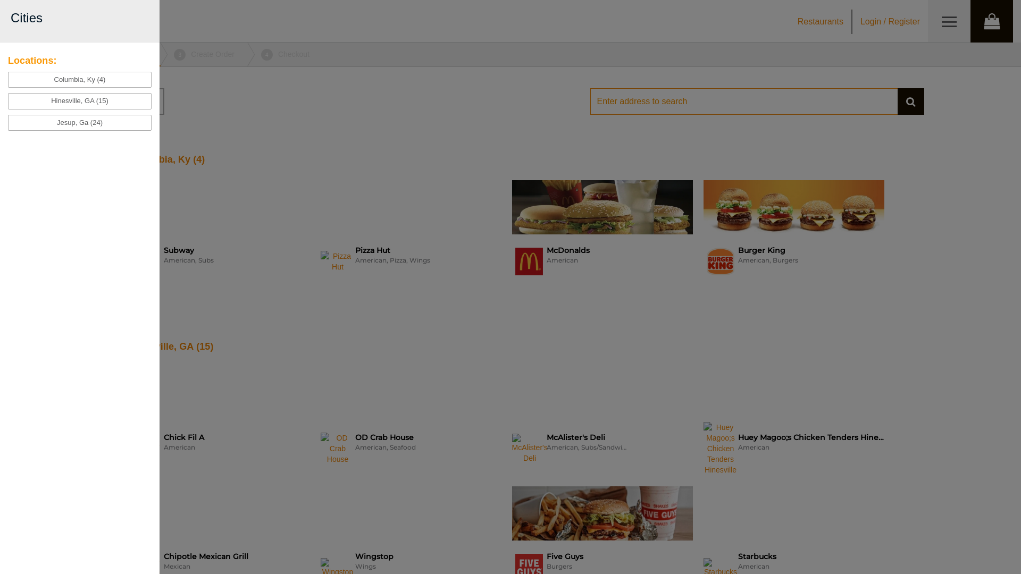  Describe the element at coordinates (146, 261) in the screenshot. I see `Subway` at that location.